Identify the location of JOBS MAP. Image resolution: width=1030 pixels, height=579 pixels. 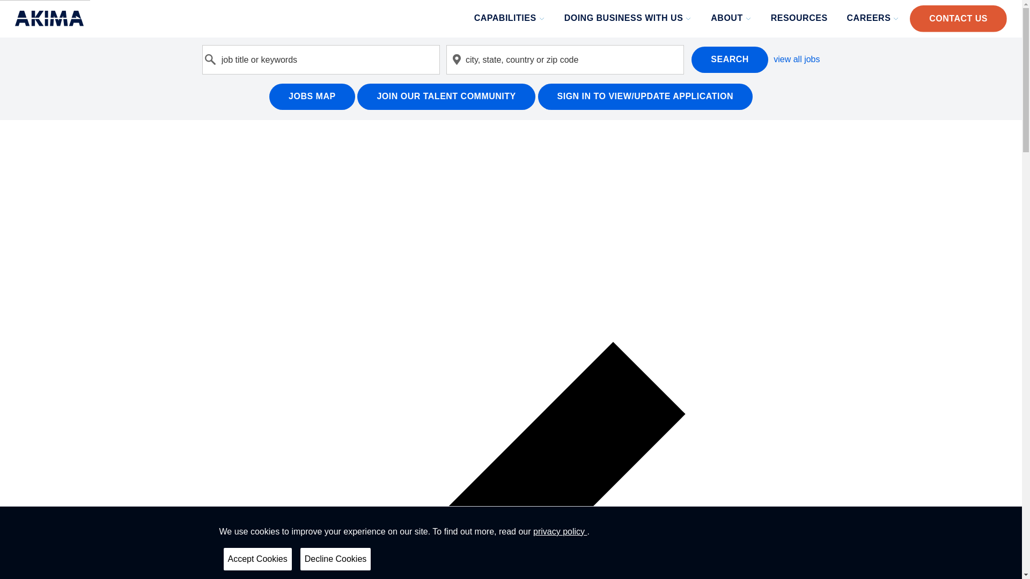
(312, 96).